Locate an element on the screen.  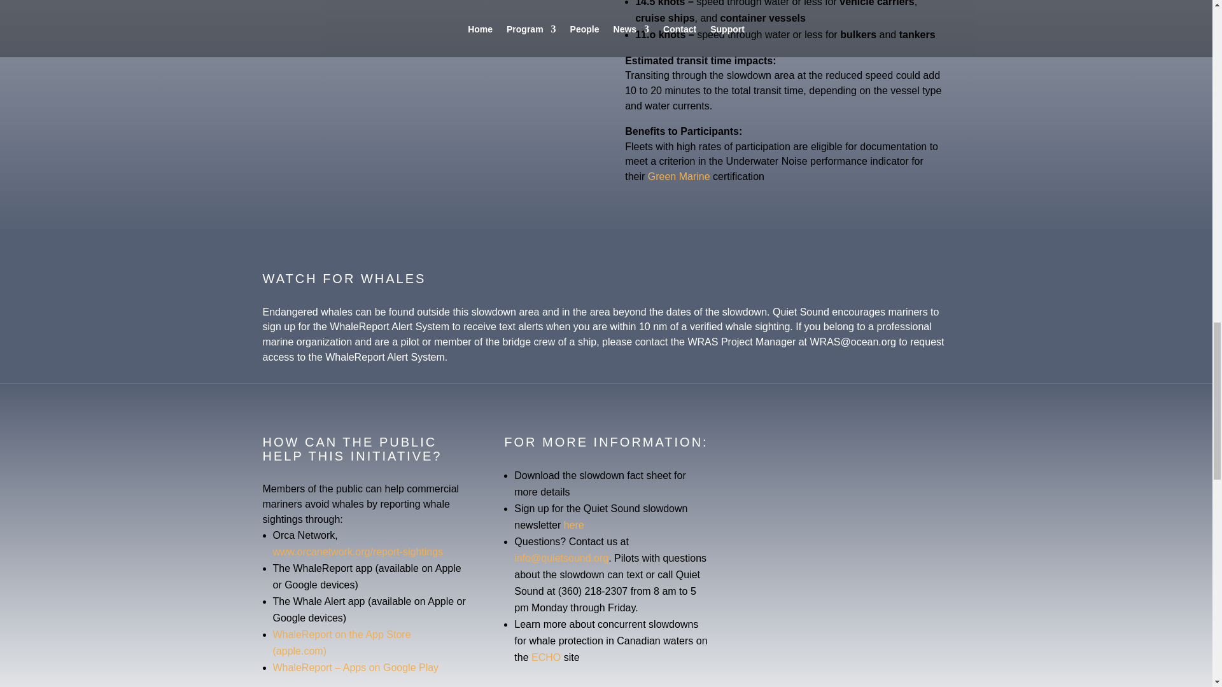
here is located at coordinates (573, 524).